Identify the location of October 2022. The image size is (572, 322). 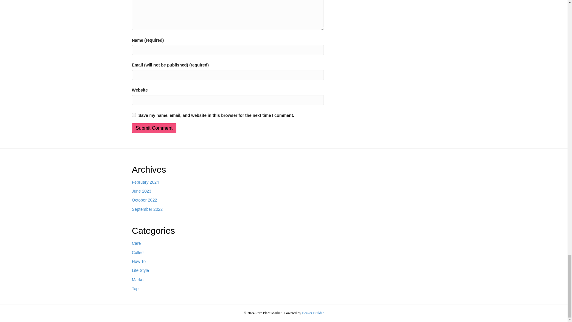
(144, 200).